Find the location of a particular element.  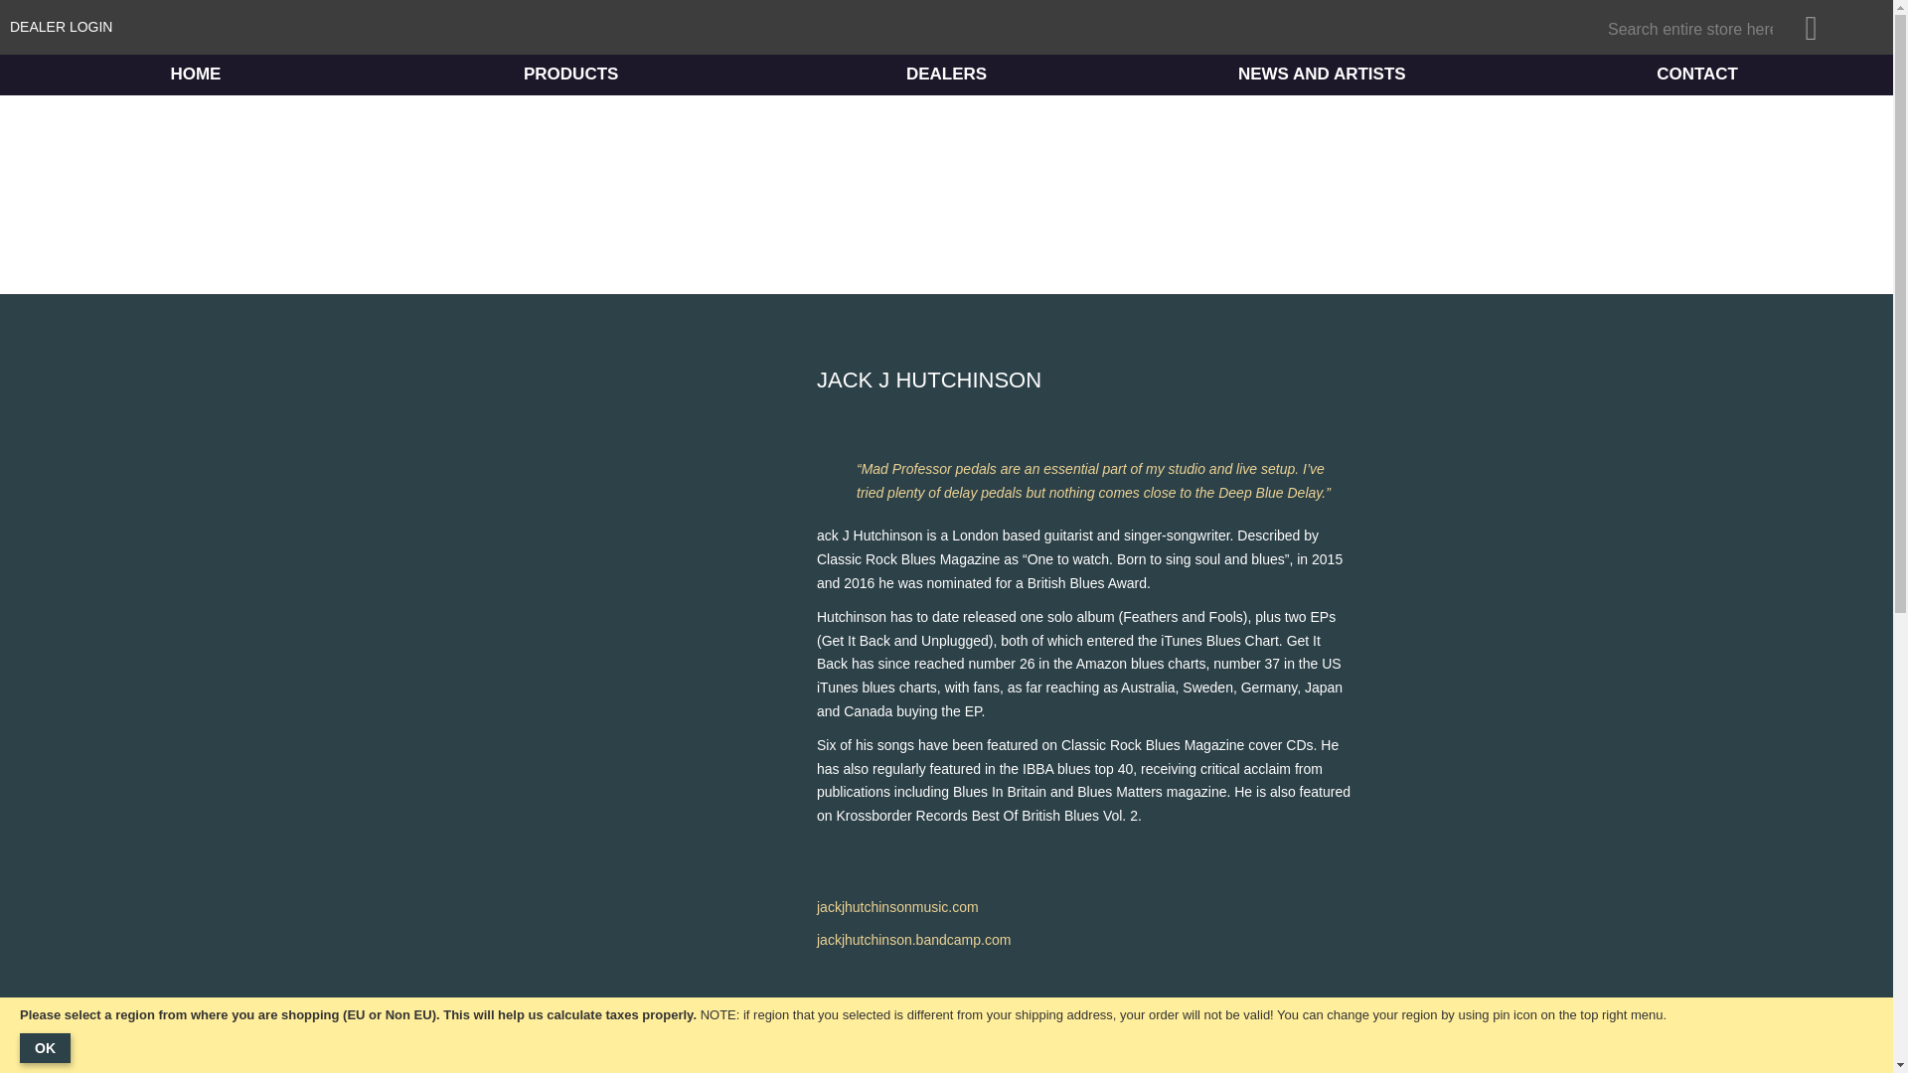

HOME is located at coordinates (195, 75).